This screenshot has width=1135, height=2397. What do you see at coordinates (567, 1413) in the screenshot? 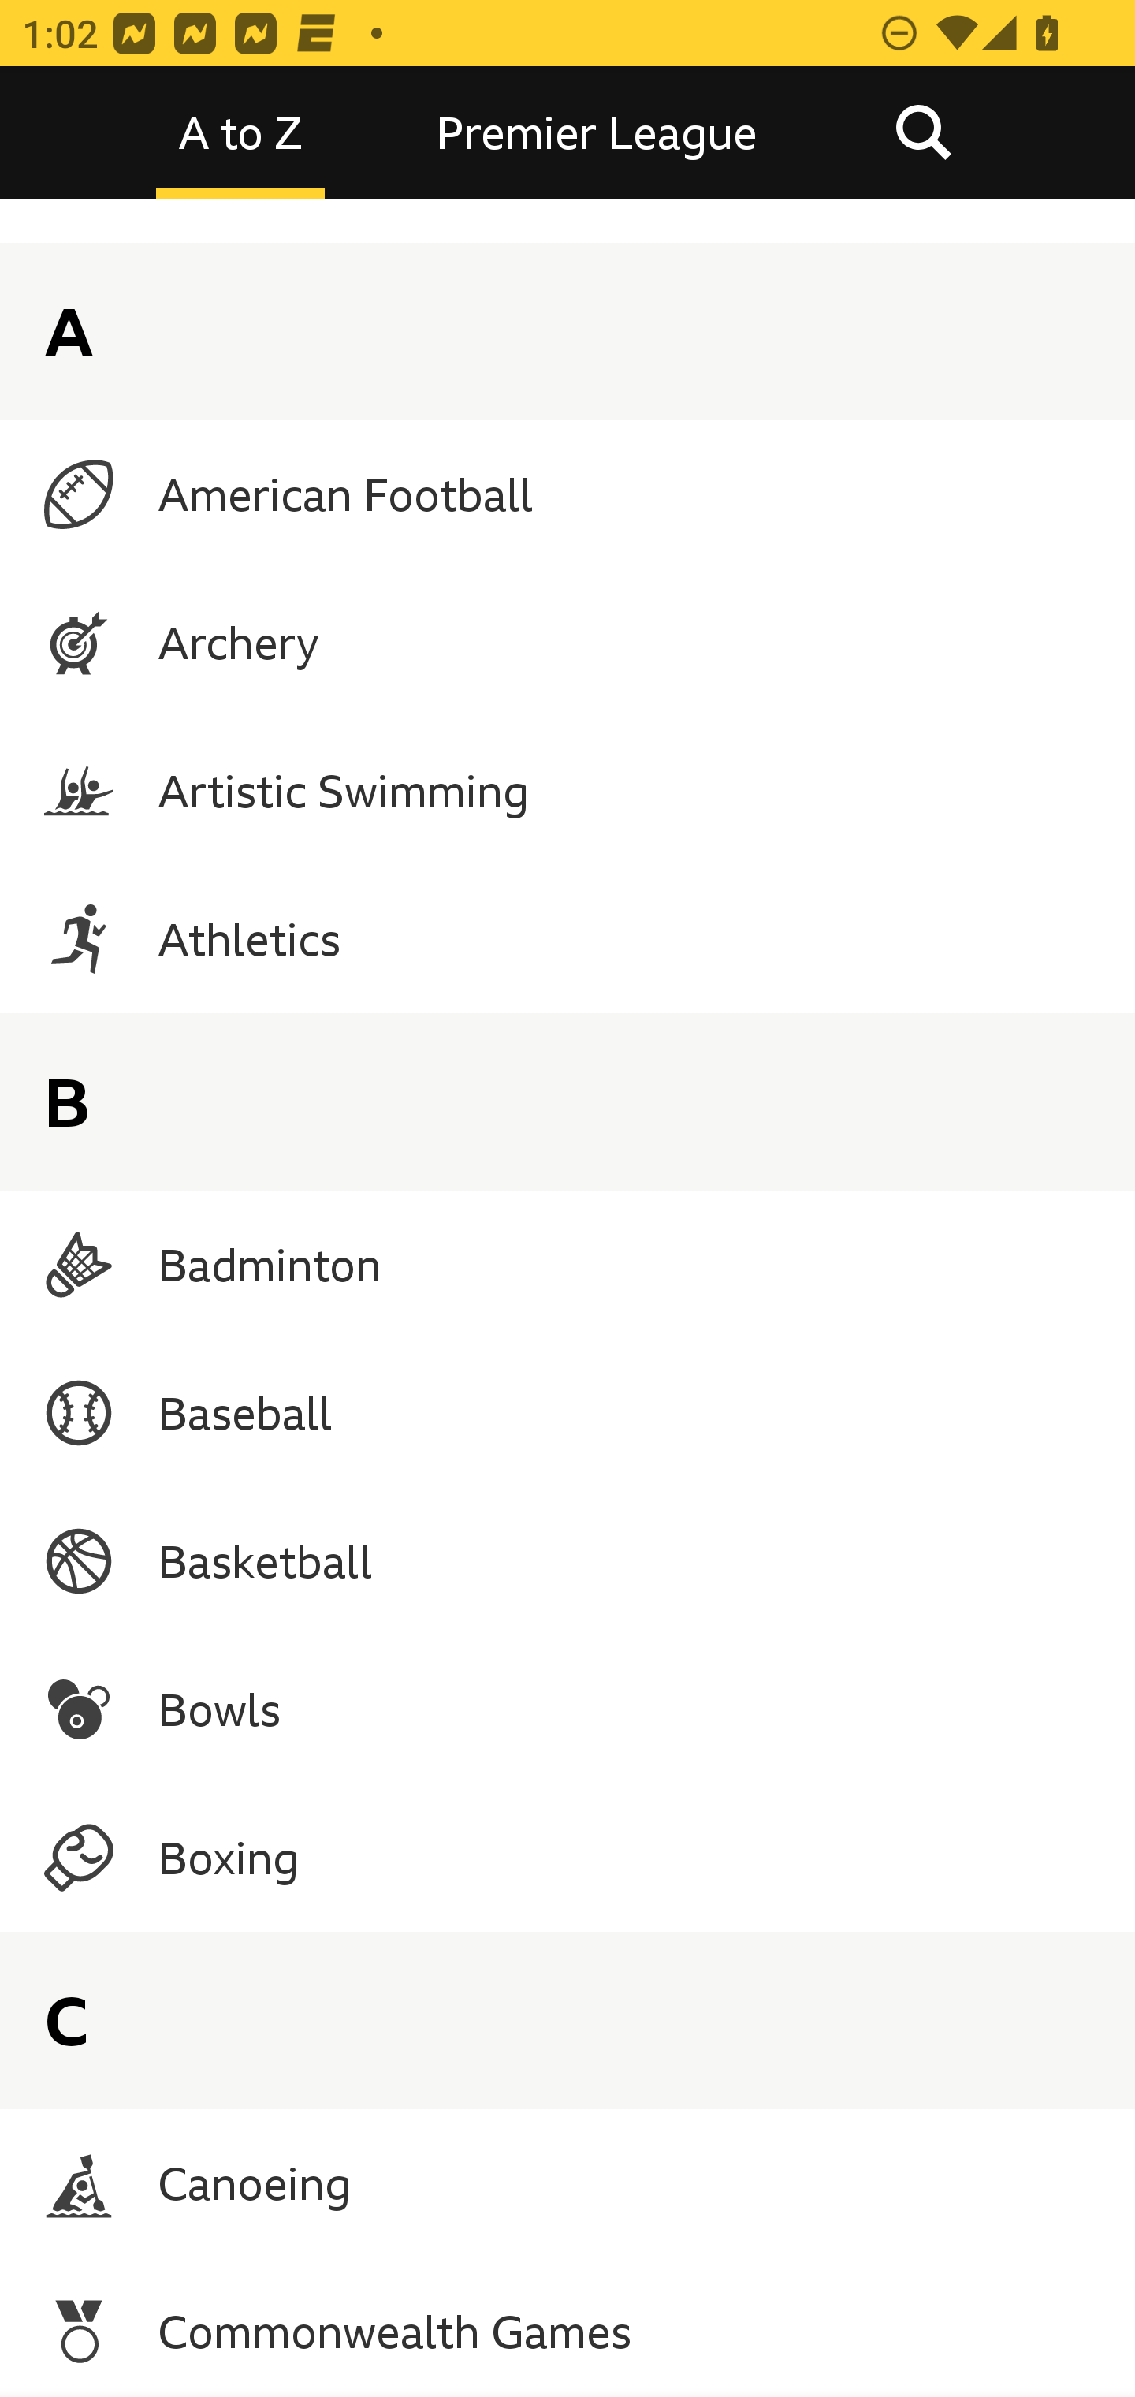
I see `Baseball` at bounding box center [567, 1413].